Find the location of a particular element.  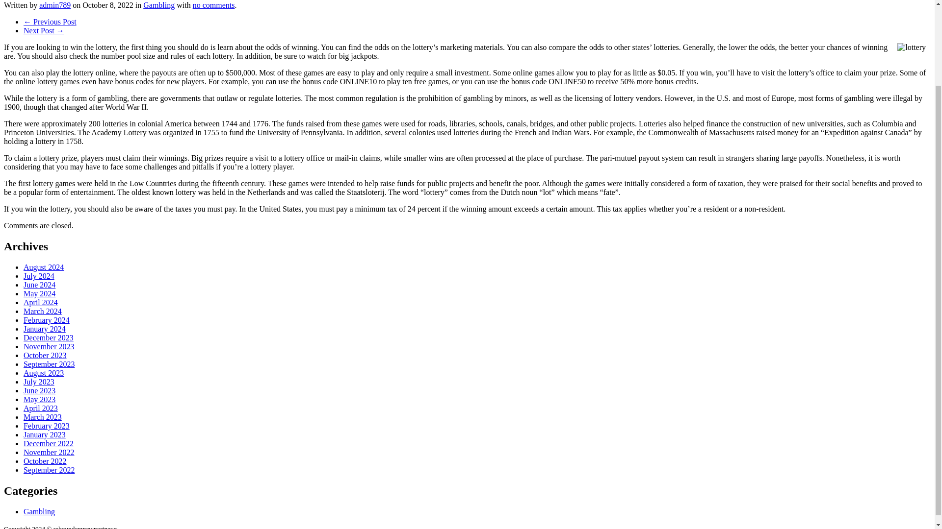

May 2024 is located at coordinates (39, 293).